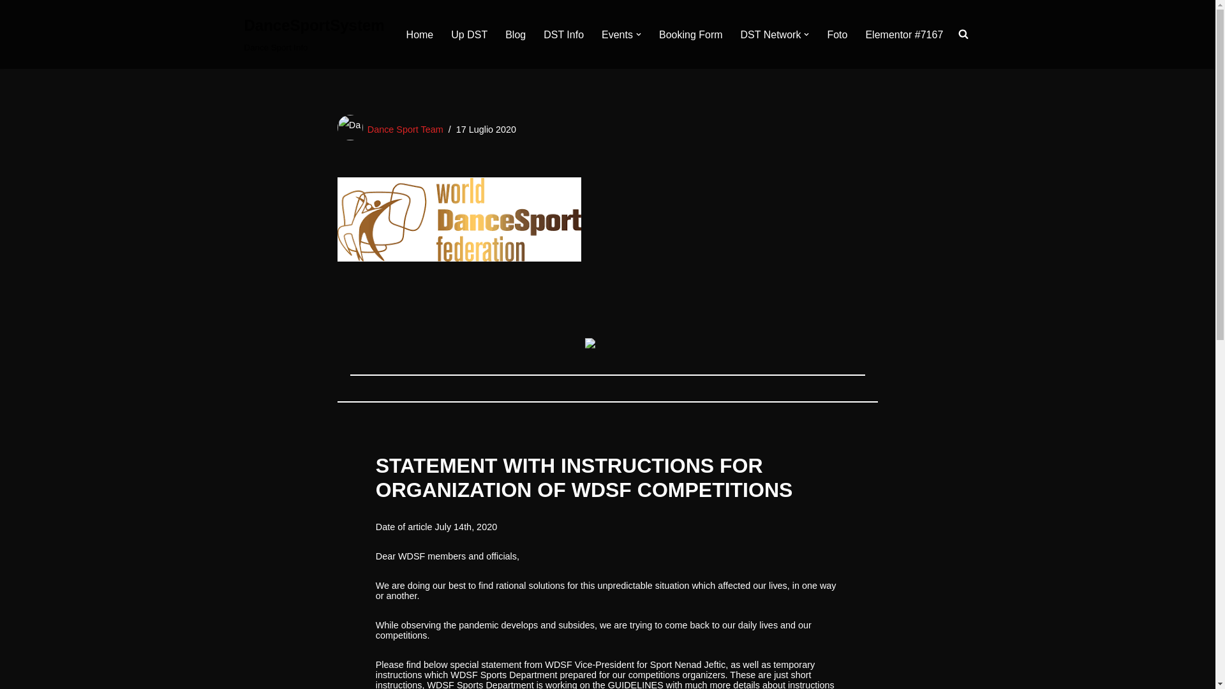 The image size is (1225, 689). What do you see at coordinates (314, 34) in the screenshot?
I see `Articoli di Dance Sport Team` at bounding box center [314, 34].